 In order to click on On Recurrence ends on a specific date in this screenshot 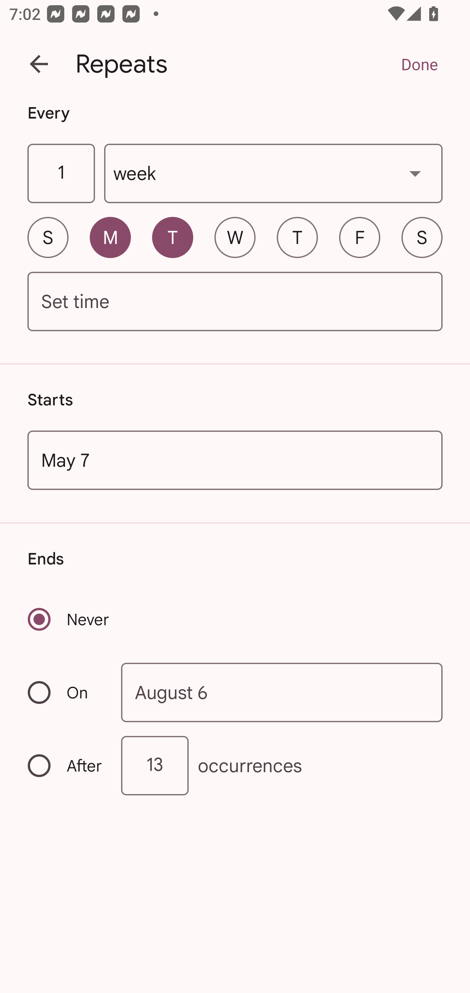, I will do `click(66, 692)`.